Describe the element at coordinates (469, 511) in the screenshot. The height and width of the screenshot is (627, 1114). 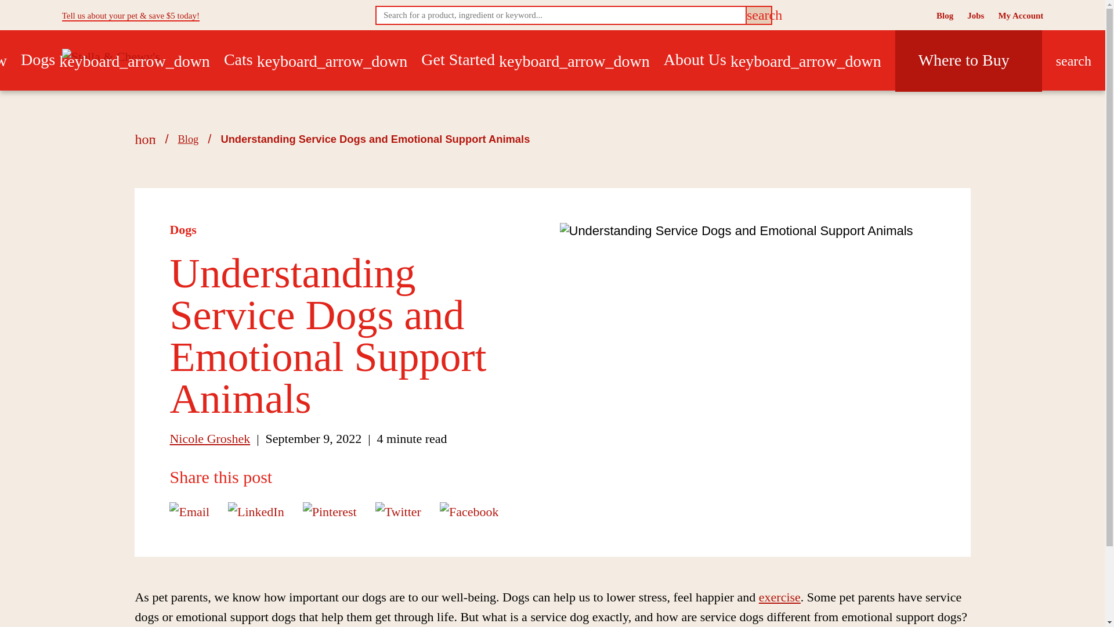
I see `Facebook` at that location.